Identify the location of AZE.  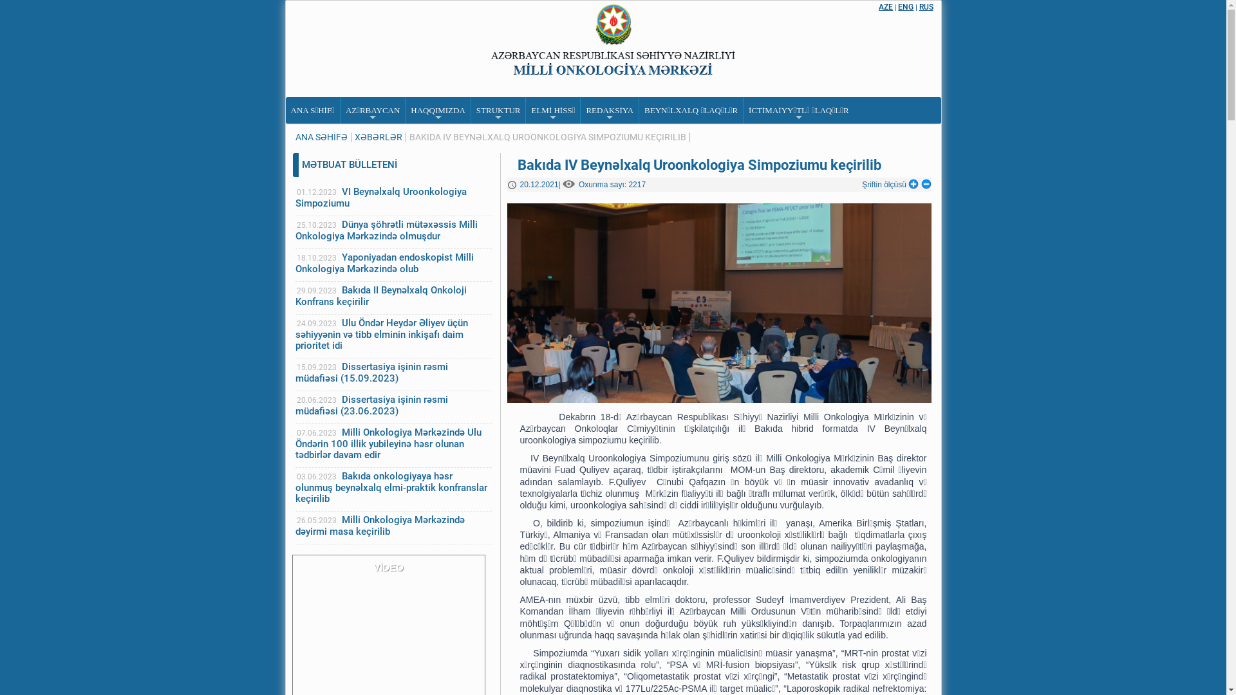
(886, 7).